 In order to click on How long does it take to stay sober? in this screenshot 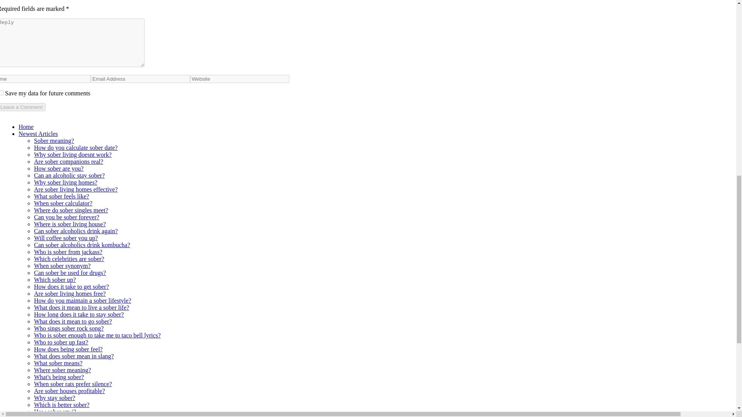, I will do `click(79, 314)`.